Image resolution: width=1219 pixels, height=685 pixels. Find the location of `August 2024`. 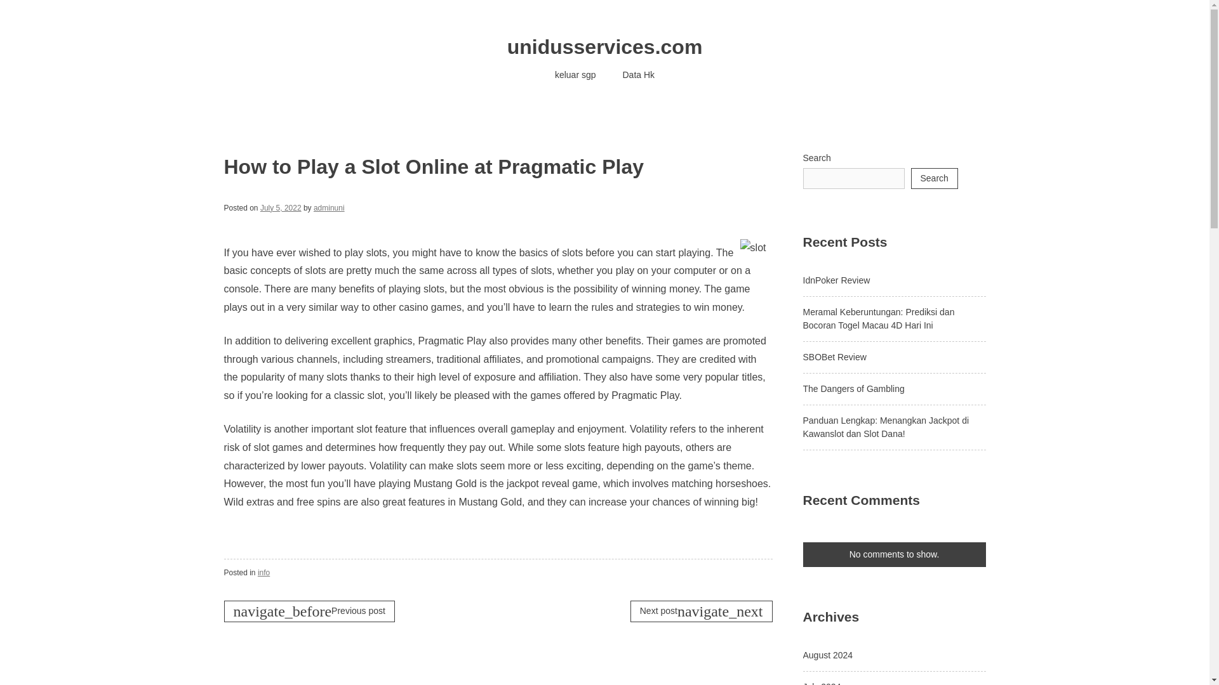

August 2024 is located at coordinates (827, 655).